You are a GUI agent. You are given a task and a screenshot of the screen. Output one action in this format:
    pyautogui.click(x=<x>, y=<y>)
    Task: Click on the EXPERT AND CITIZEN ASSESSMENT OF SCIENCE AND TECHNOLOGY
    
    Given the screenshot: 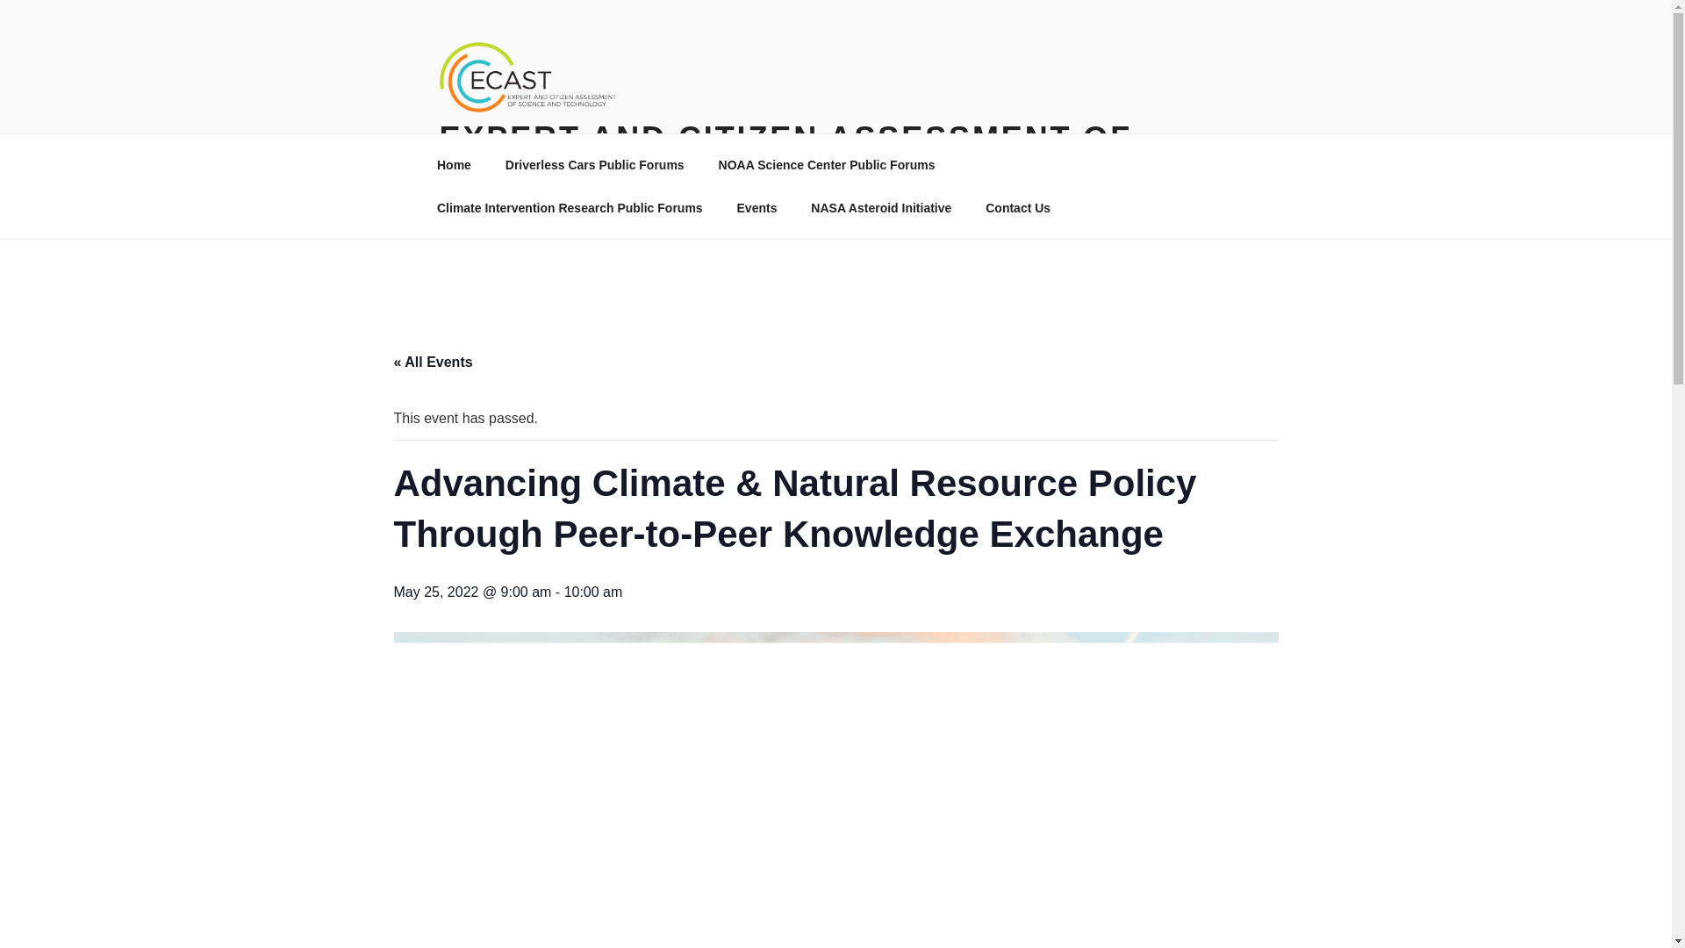 What is the action you would take?
    pyautogui.click(x=785, y=158)
    